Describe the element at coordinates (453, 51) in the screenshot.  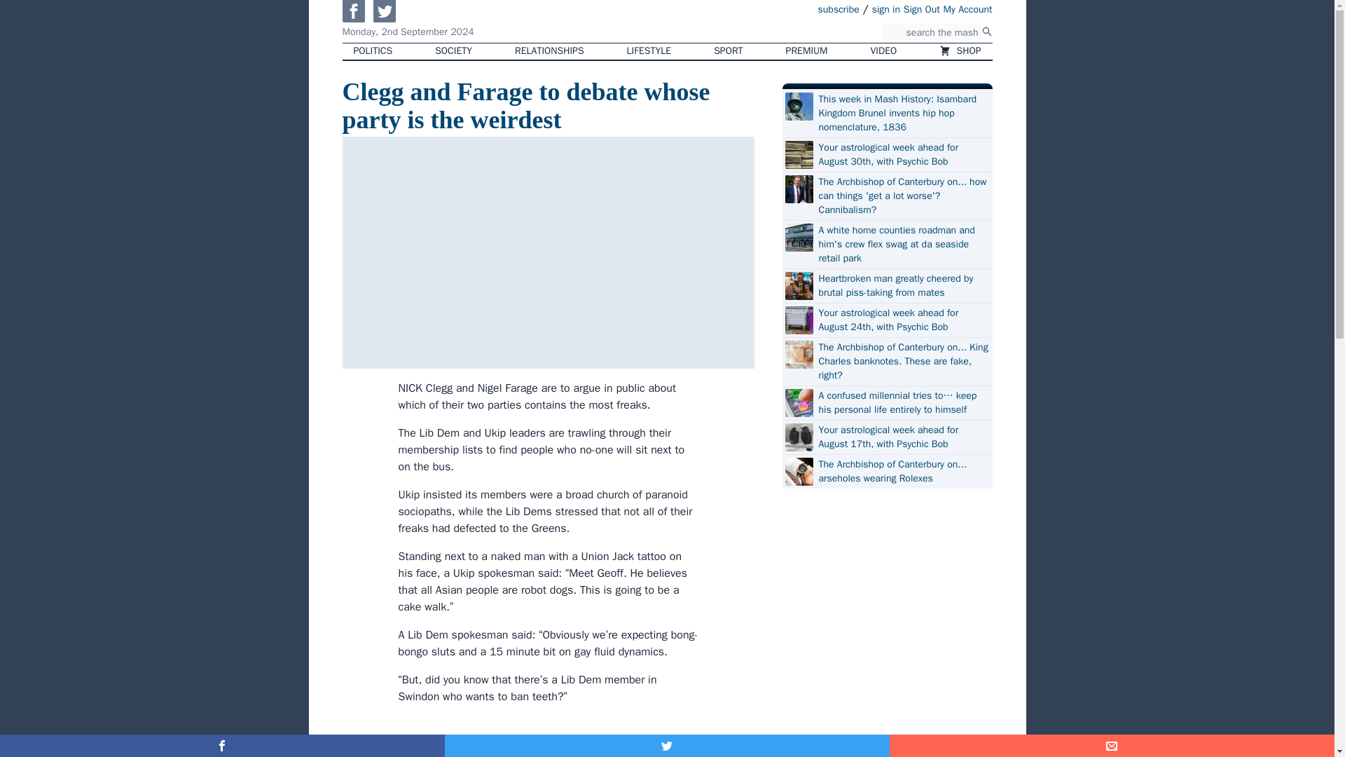
I see `SOCIETY` at that location.